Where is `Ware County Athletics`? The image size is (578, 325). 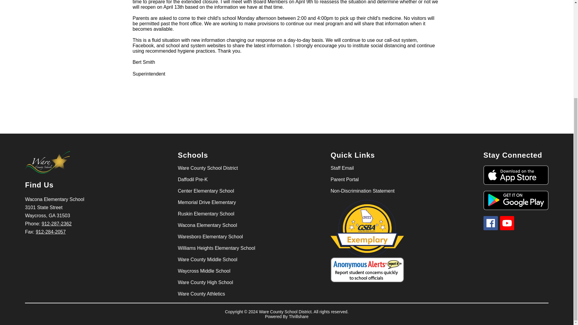
Ware County Athletics is located at coordinates (202, 294).